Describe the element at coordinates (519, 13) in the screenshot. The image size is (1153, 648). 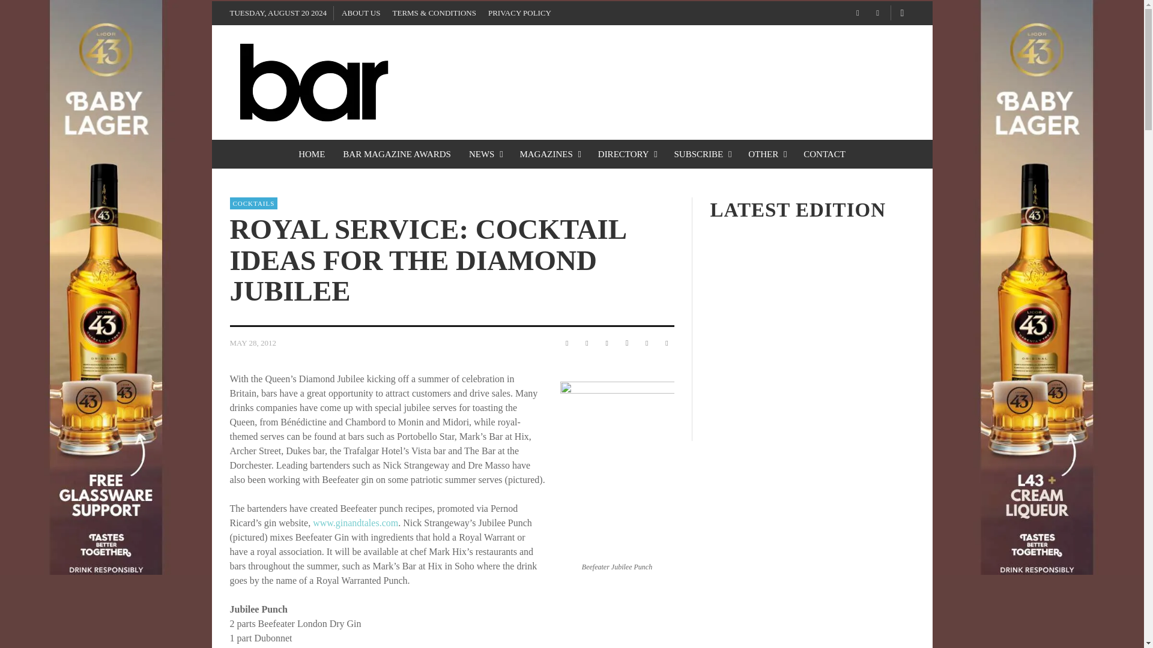
I see `PRIVACY POLICY` at that location.